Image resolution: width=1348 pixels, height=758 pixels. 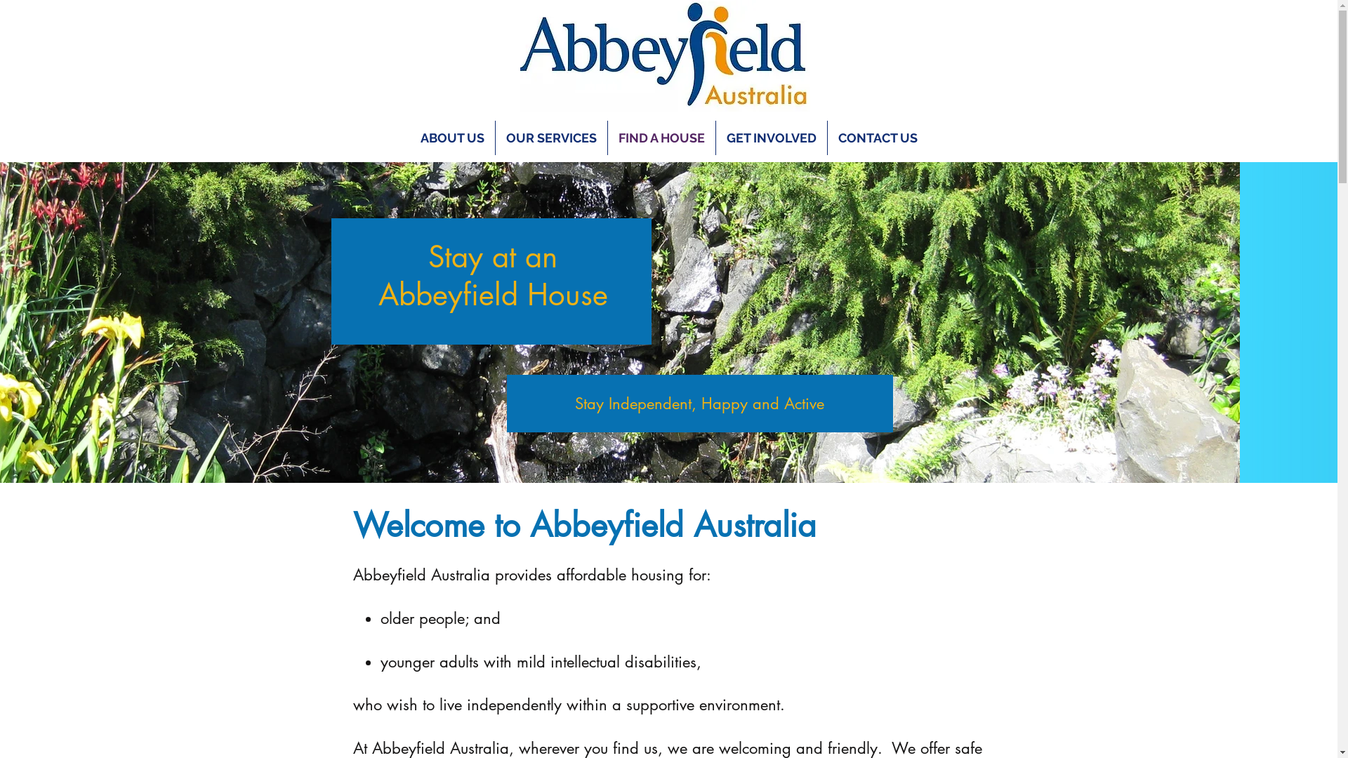 What do you see at coordinates (772, 138) in the screenshot?
I see `GET INVOLVED` at bounding box center [772, 138].